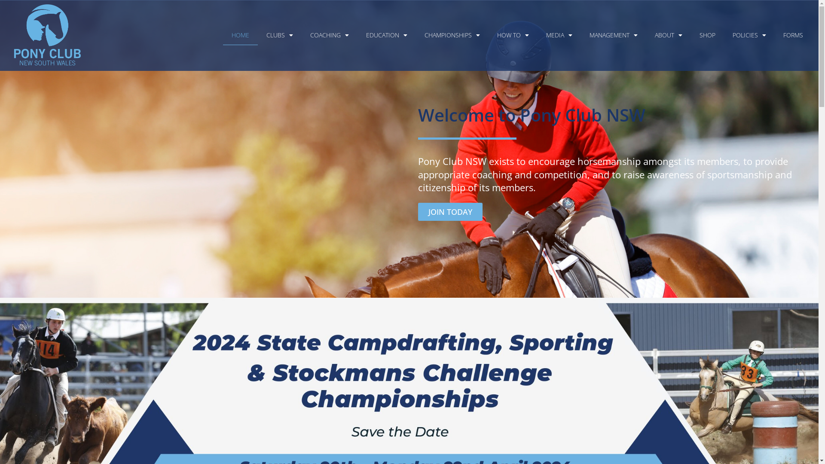  I want to click on EDUCATION, so click(387, 35).